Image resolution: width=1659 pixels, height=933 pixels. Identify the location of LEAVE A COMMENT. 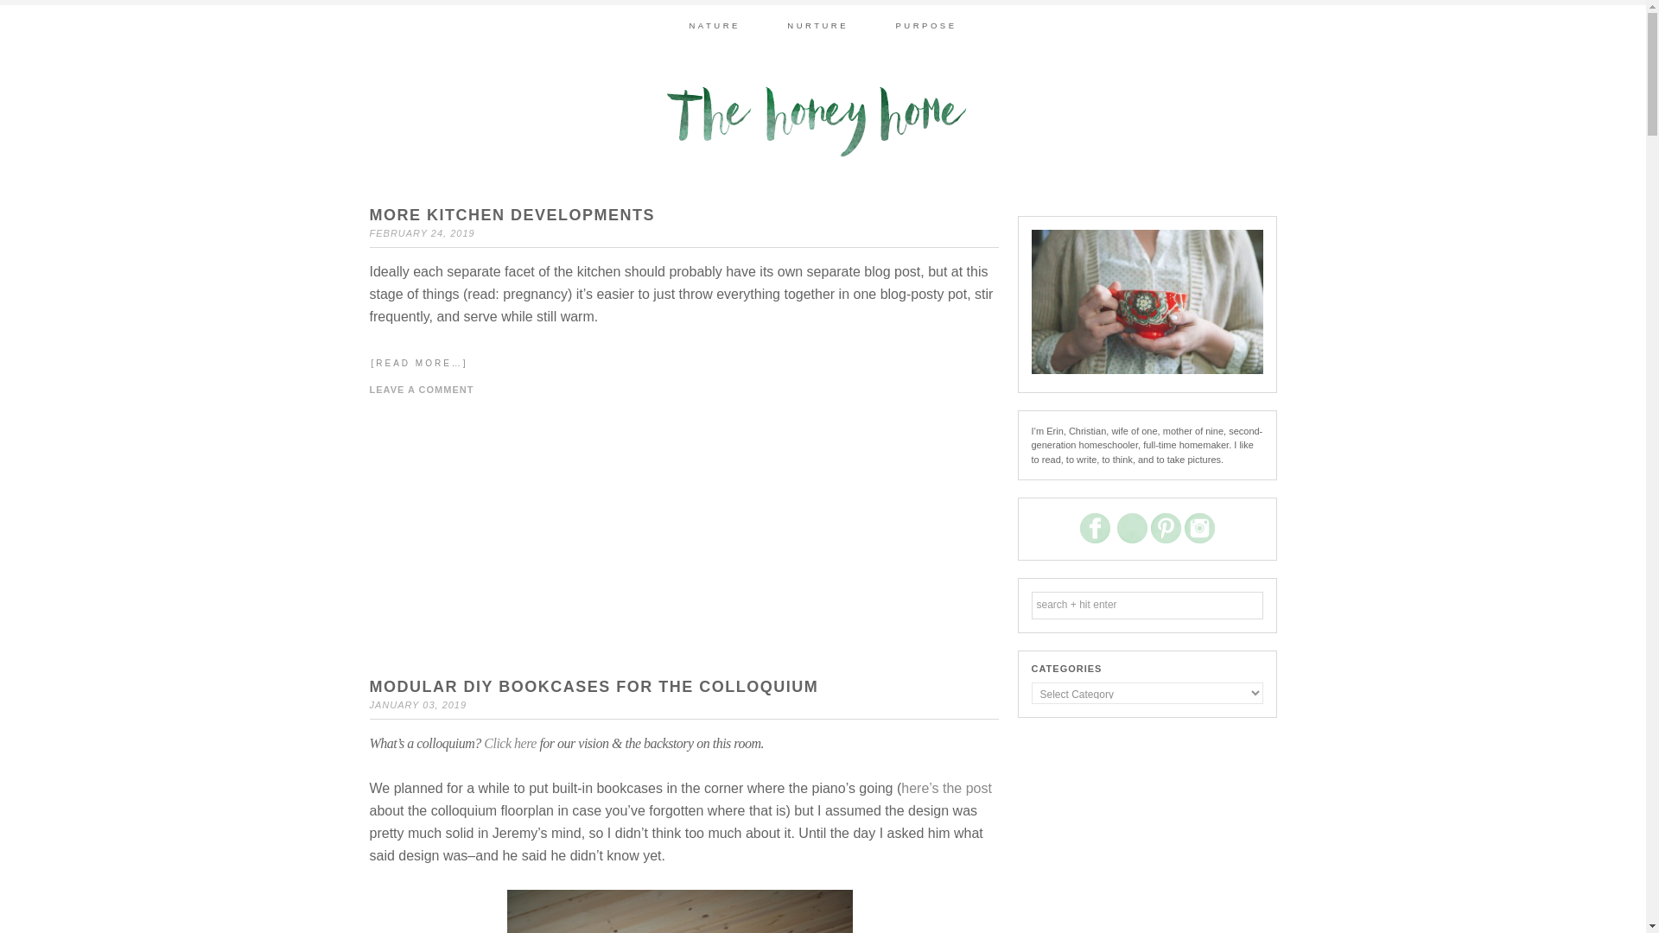
(422, 388).